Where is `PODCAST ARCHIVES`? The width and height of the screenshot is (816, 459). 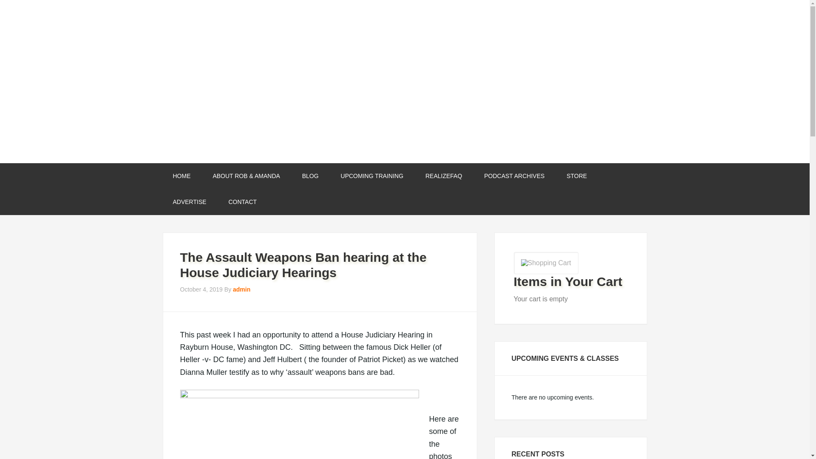 PODCAST ARCHIVES is located at coordinates (514, 176).